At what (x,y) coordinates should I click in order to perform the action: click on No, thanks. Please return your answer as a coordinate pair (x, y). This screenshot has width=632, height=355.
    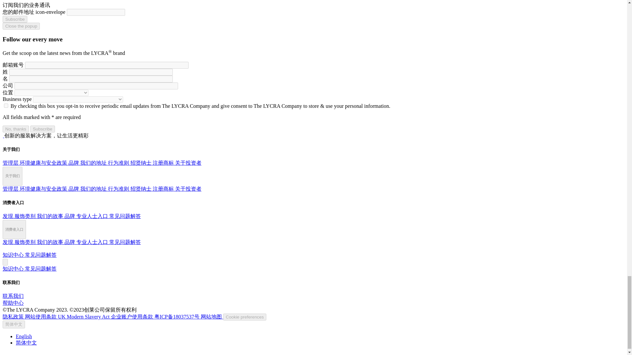
    Looking at the image, I should click on (16, 129).